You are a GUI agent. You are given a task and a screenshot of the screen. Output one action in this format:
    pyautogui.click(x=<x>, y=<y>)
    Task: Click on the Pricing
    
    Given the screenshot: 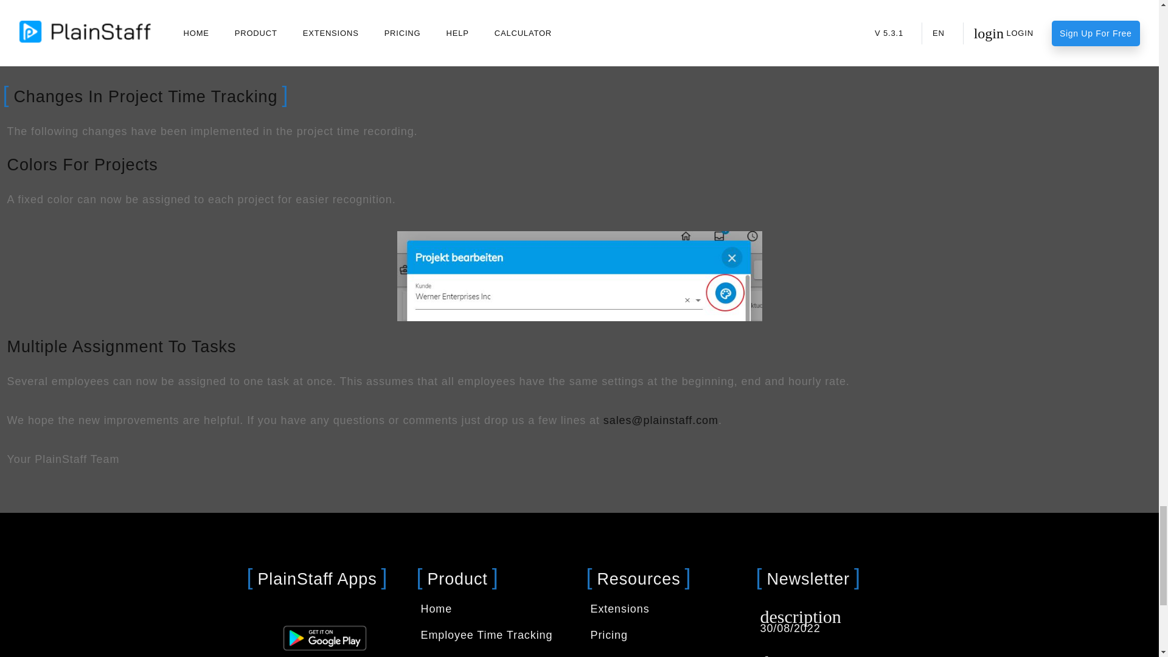 What is the action you would take?
    pyautogui.click(x=608, y=635)
    